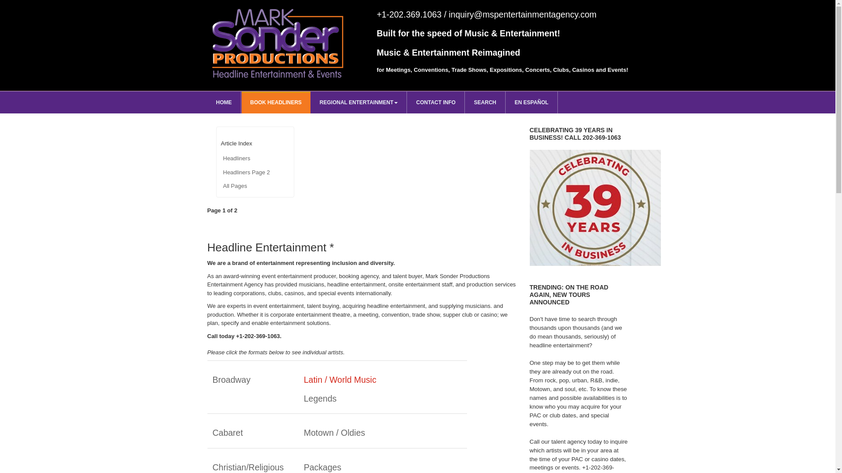 The image size is (842, 473). I want to click on BOOK HEADLINERS, so click(275, 102).